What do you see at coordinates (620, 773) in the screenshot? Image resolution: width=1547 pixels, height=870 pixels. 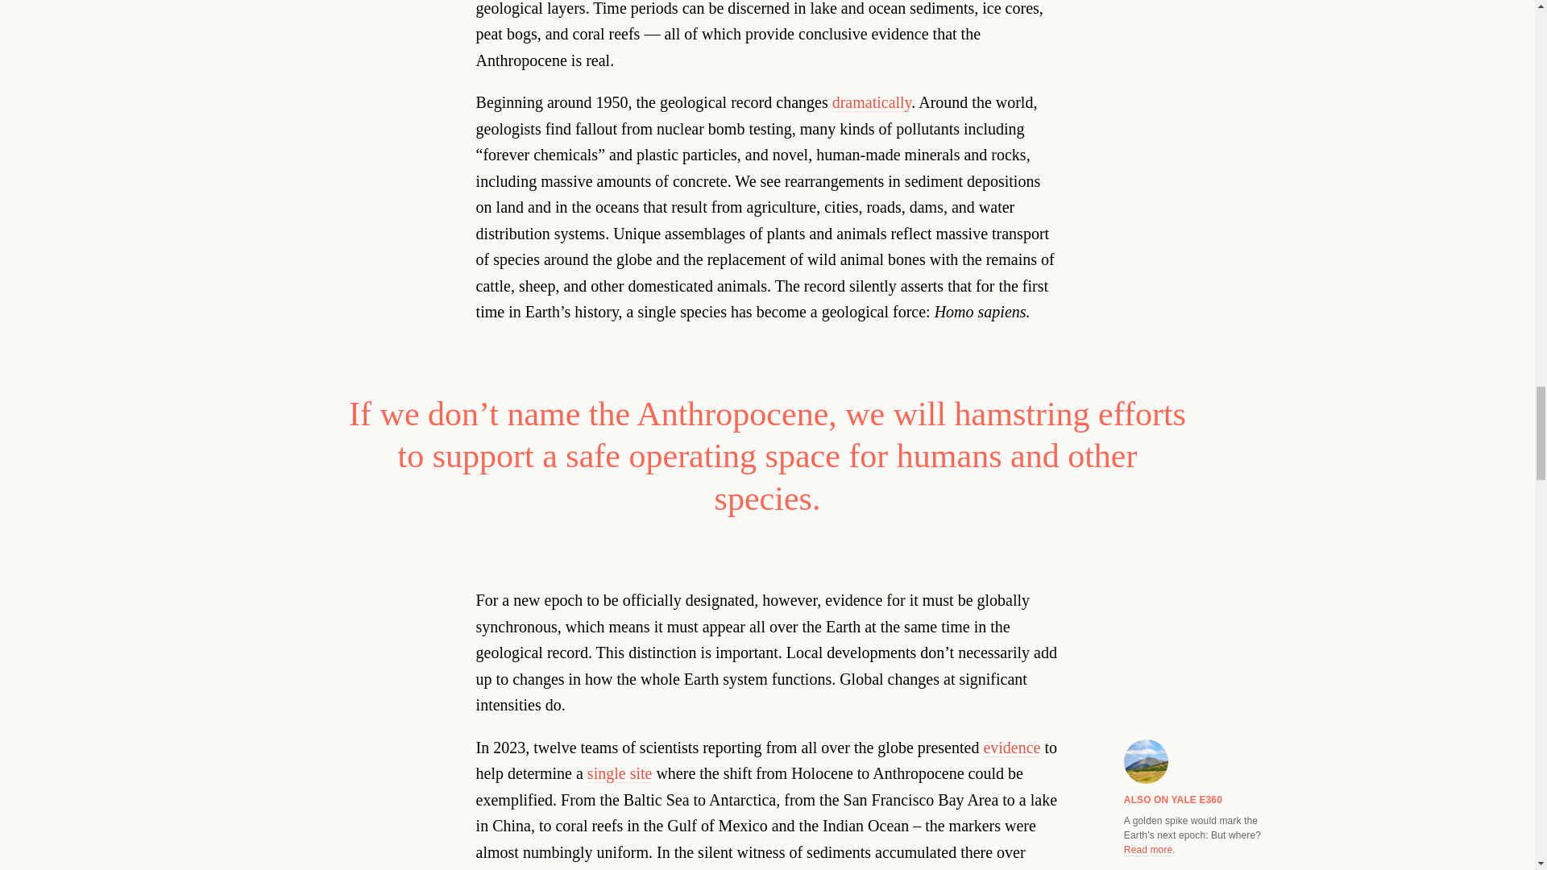 I see `single site` at bounding box center [620, 773].